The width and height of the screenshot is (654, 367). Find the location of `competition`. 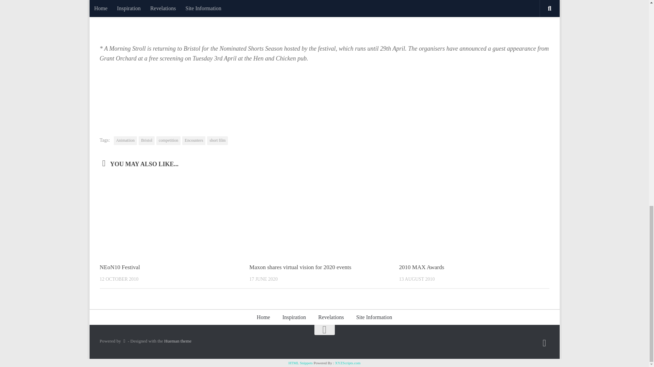

competition is located at coordinates (168, 140).